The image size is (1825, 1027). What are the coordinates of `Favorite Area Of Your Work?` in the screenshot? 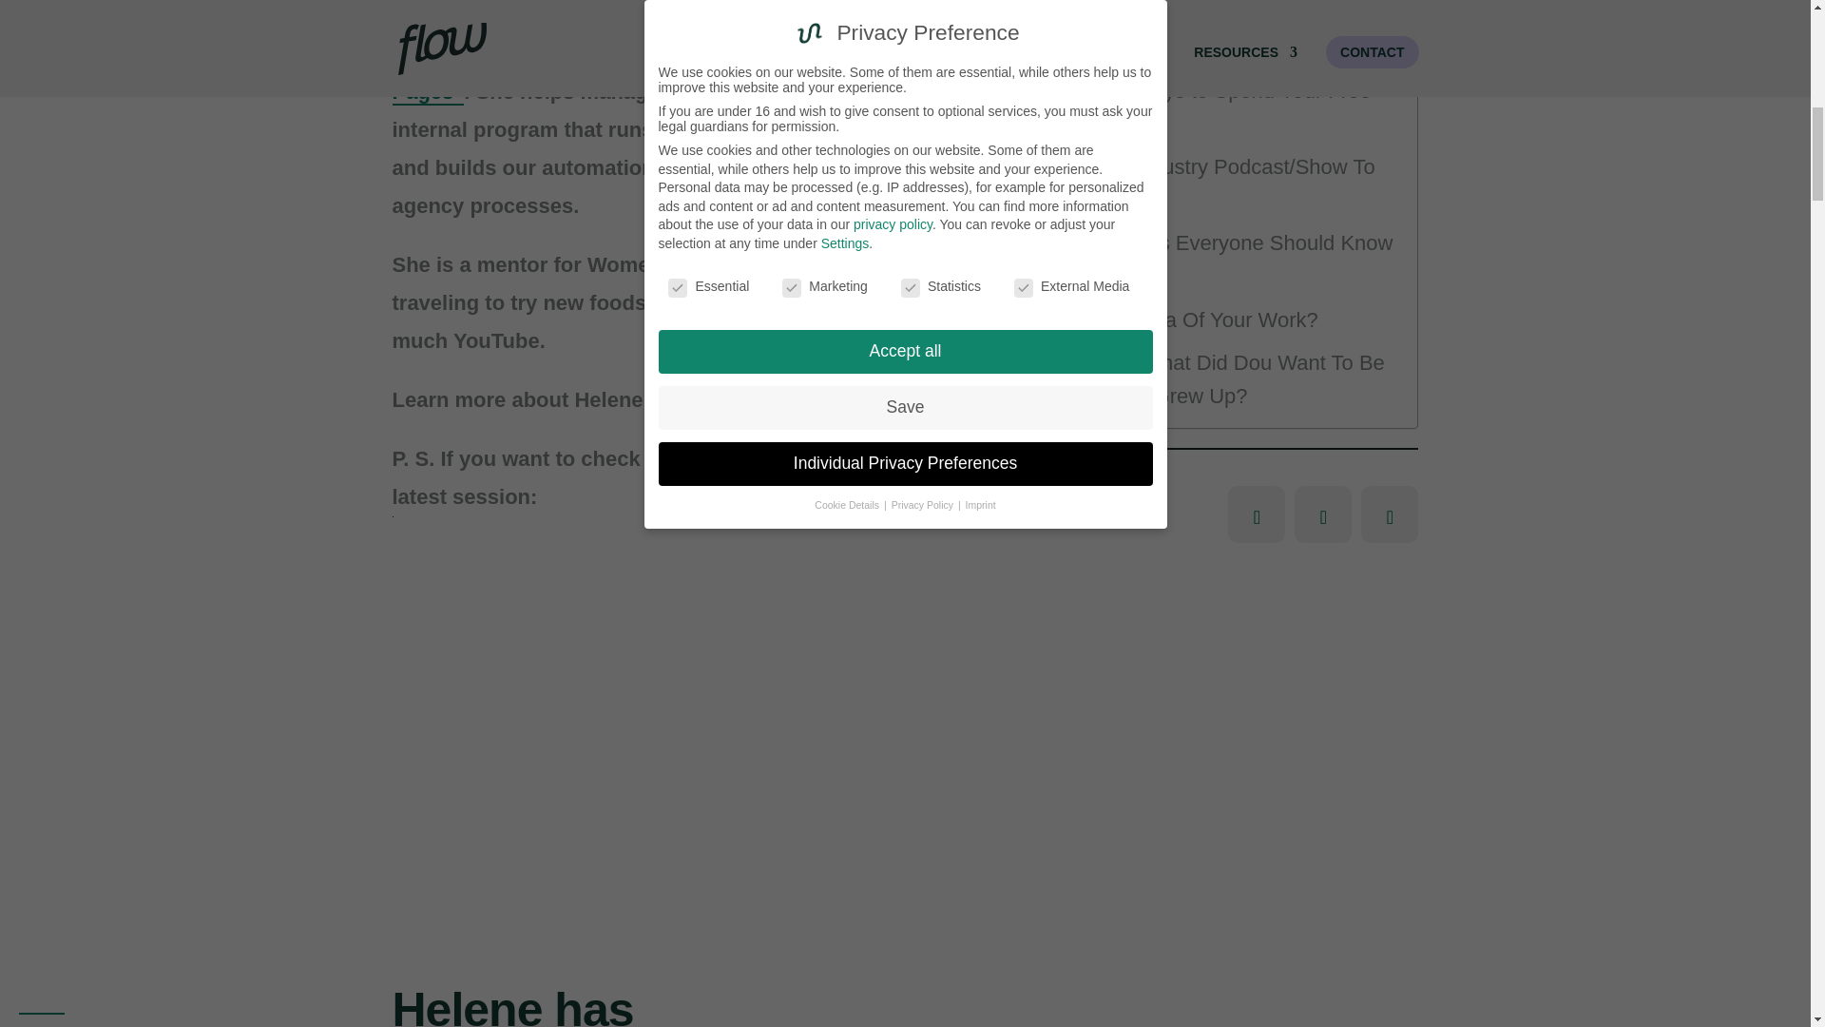 It's located at (1184, 320).